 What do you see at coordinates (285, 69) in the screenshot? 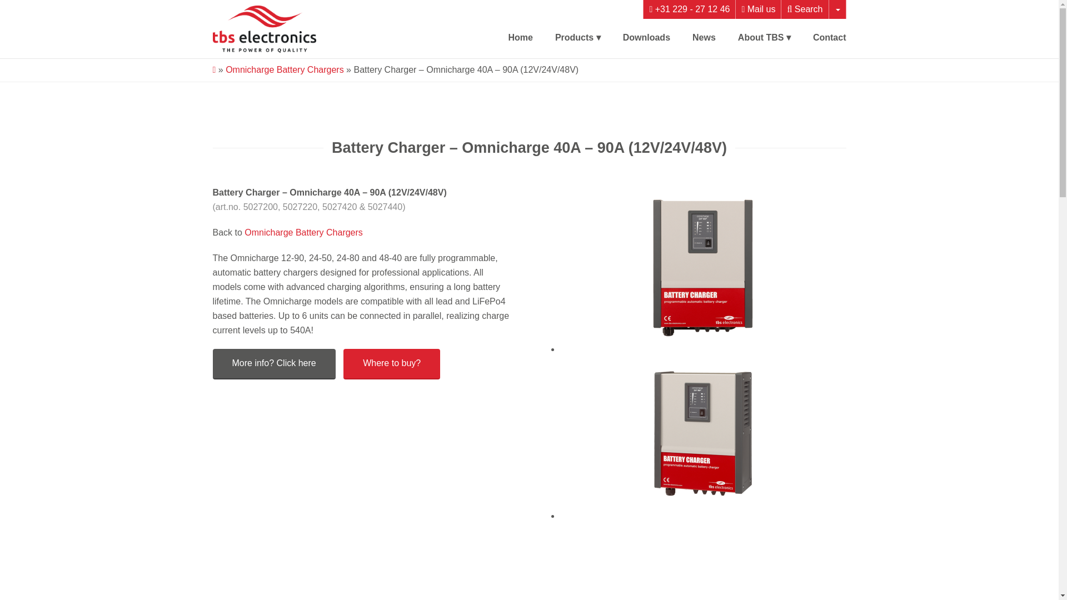
I see `Omnicharge Battery Chargers` at bounding box center [285, 69].